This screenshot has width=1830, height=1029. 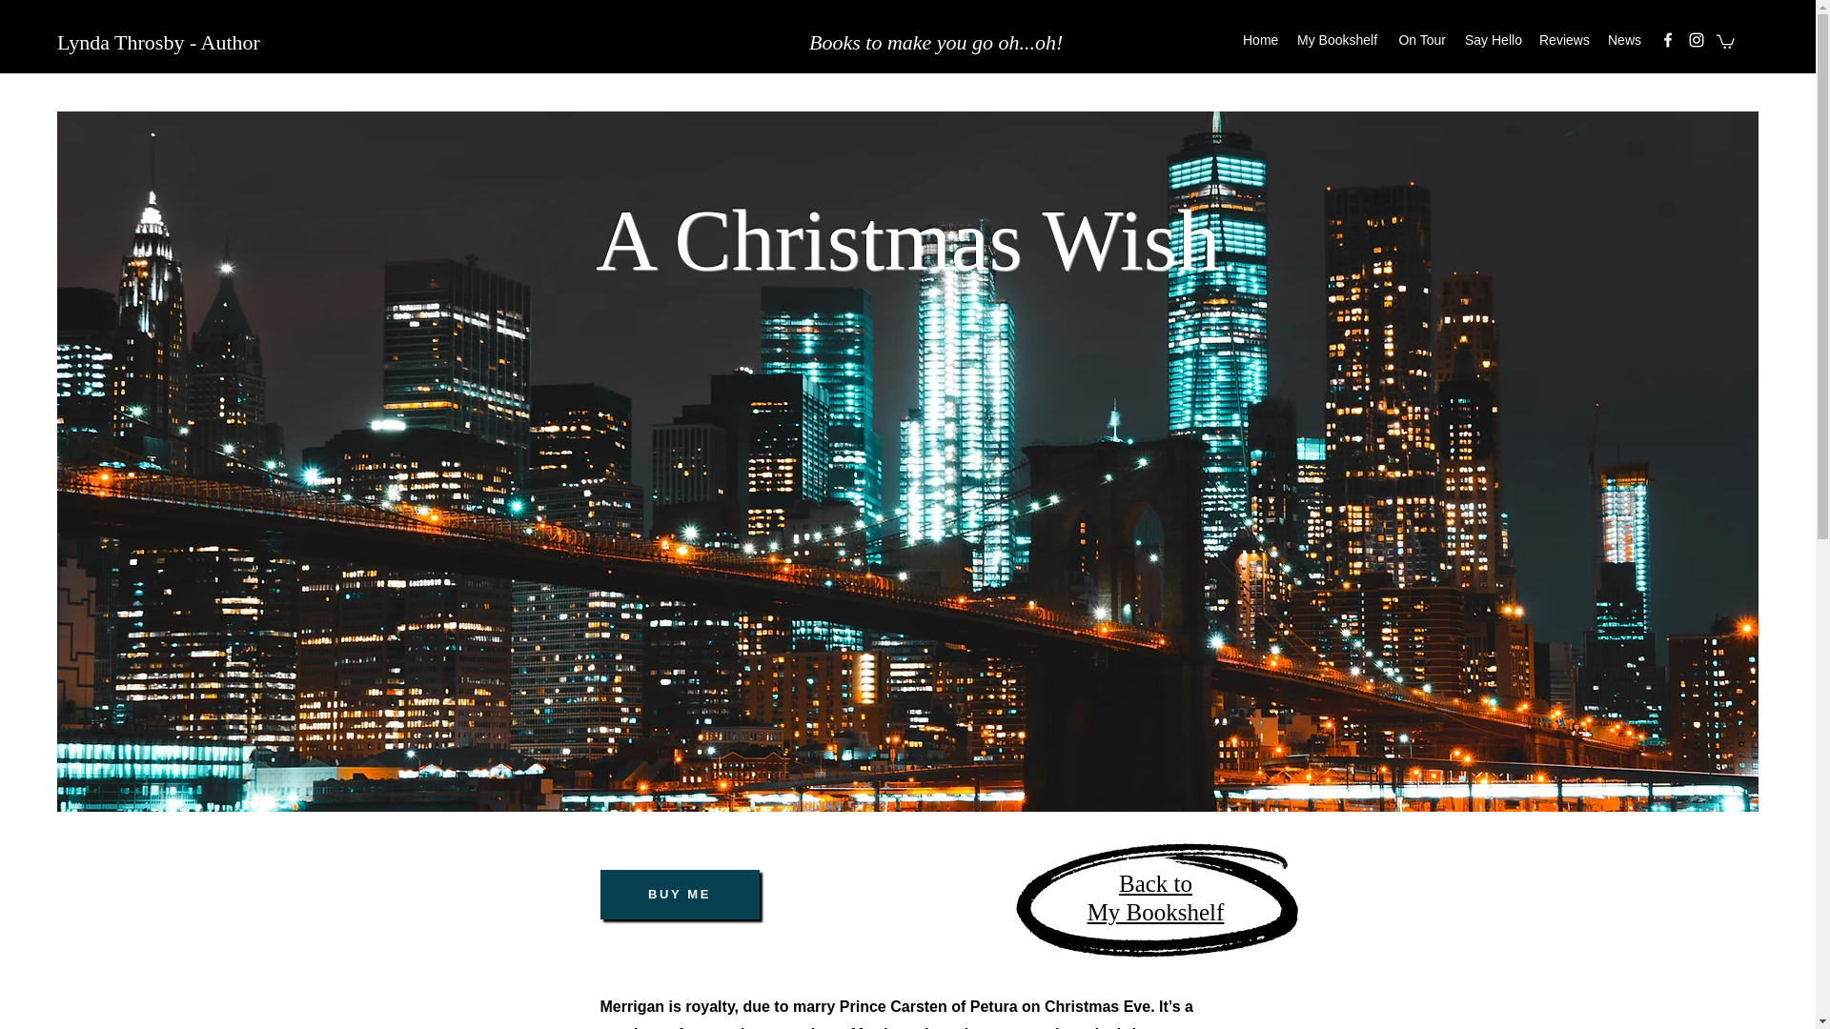 What do you see at coordinates (1337, 40) in the screenshot?
I see `My Bookshelf` at bounding box center [1337, 40].